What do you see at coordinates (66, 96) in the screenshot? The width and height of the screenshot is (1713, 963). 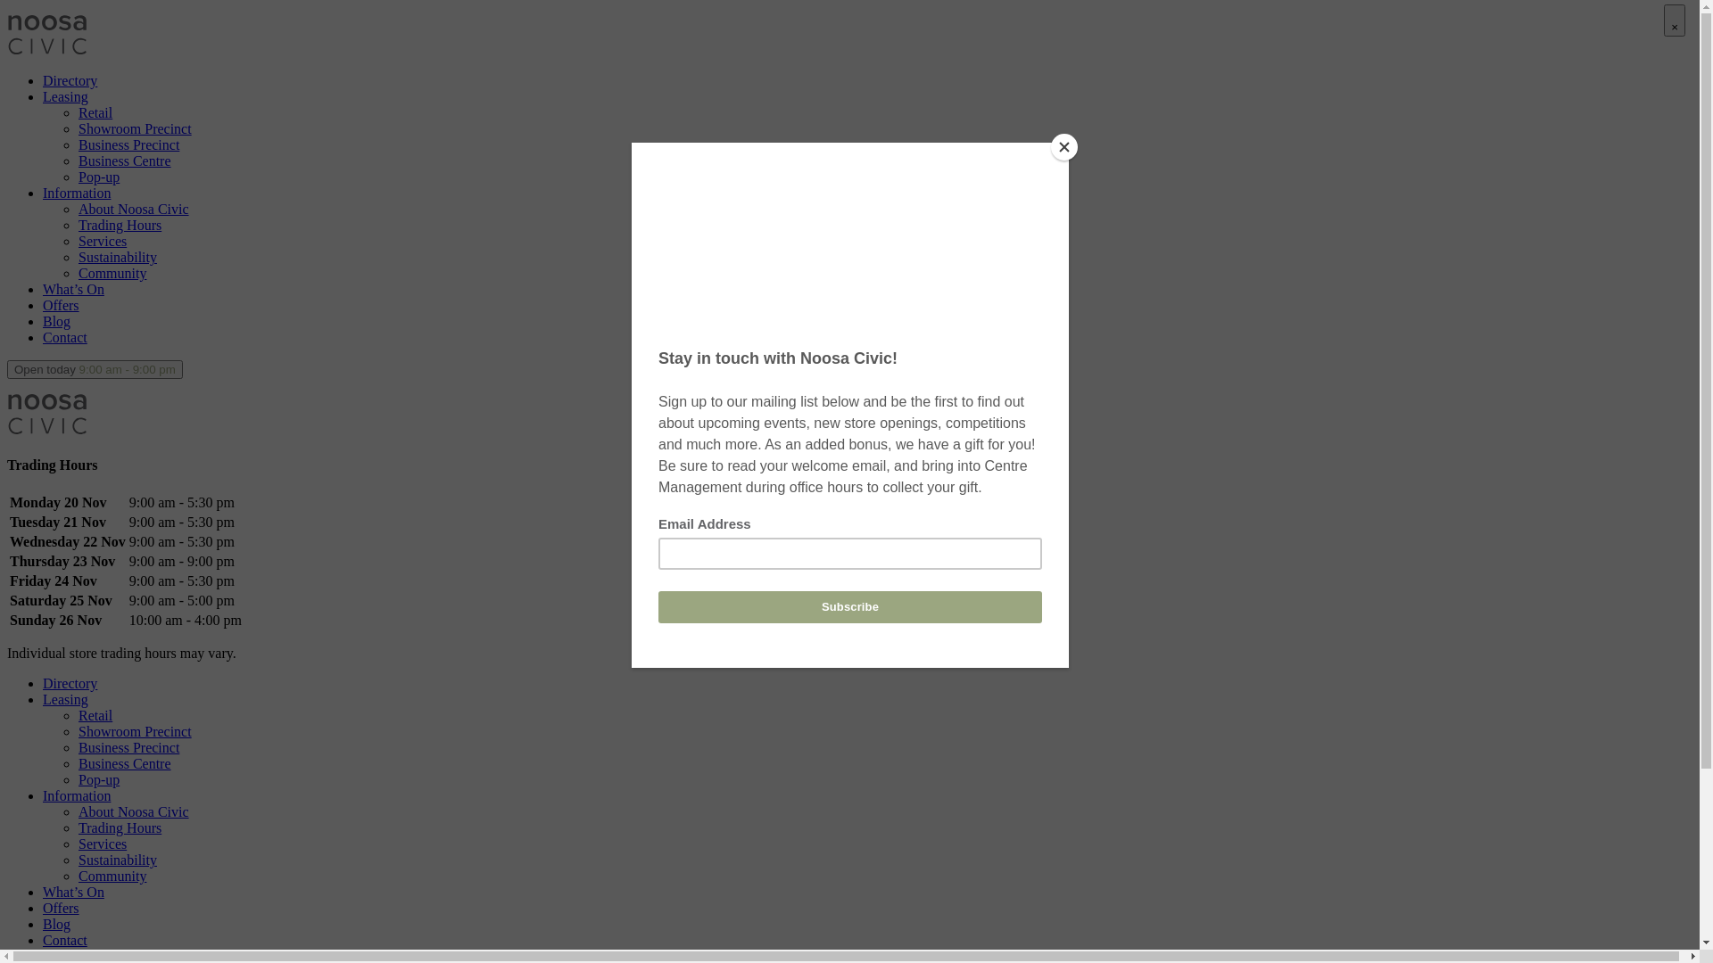 I see `Leasing` at bounding box center [66, 96].